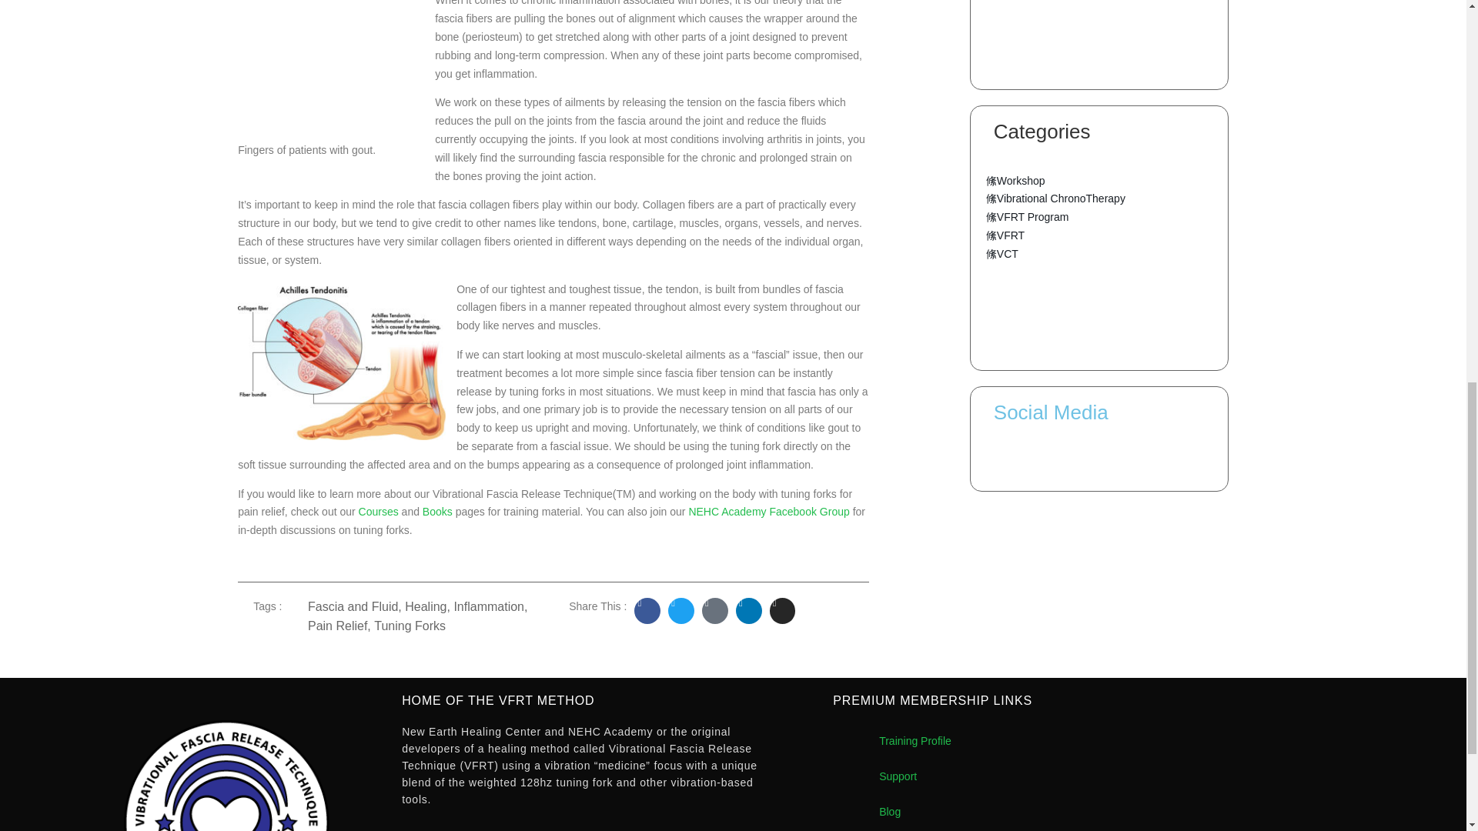 This screenshot has width=1478, height=831. Describe the element at coordinates (1055, 199) in the screenshot. I see `Vibrational ChronoTherapy` at that location.